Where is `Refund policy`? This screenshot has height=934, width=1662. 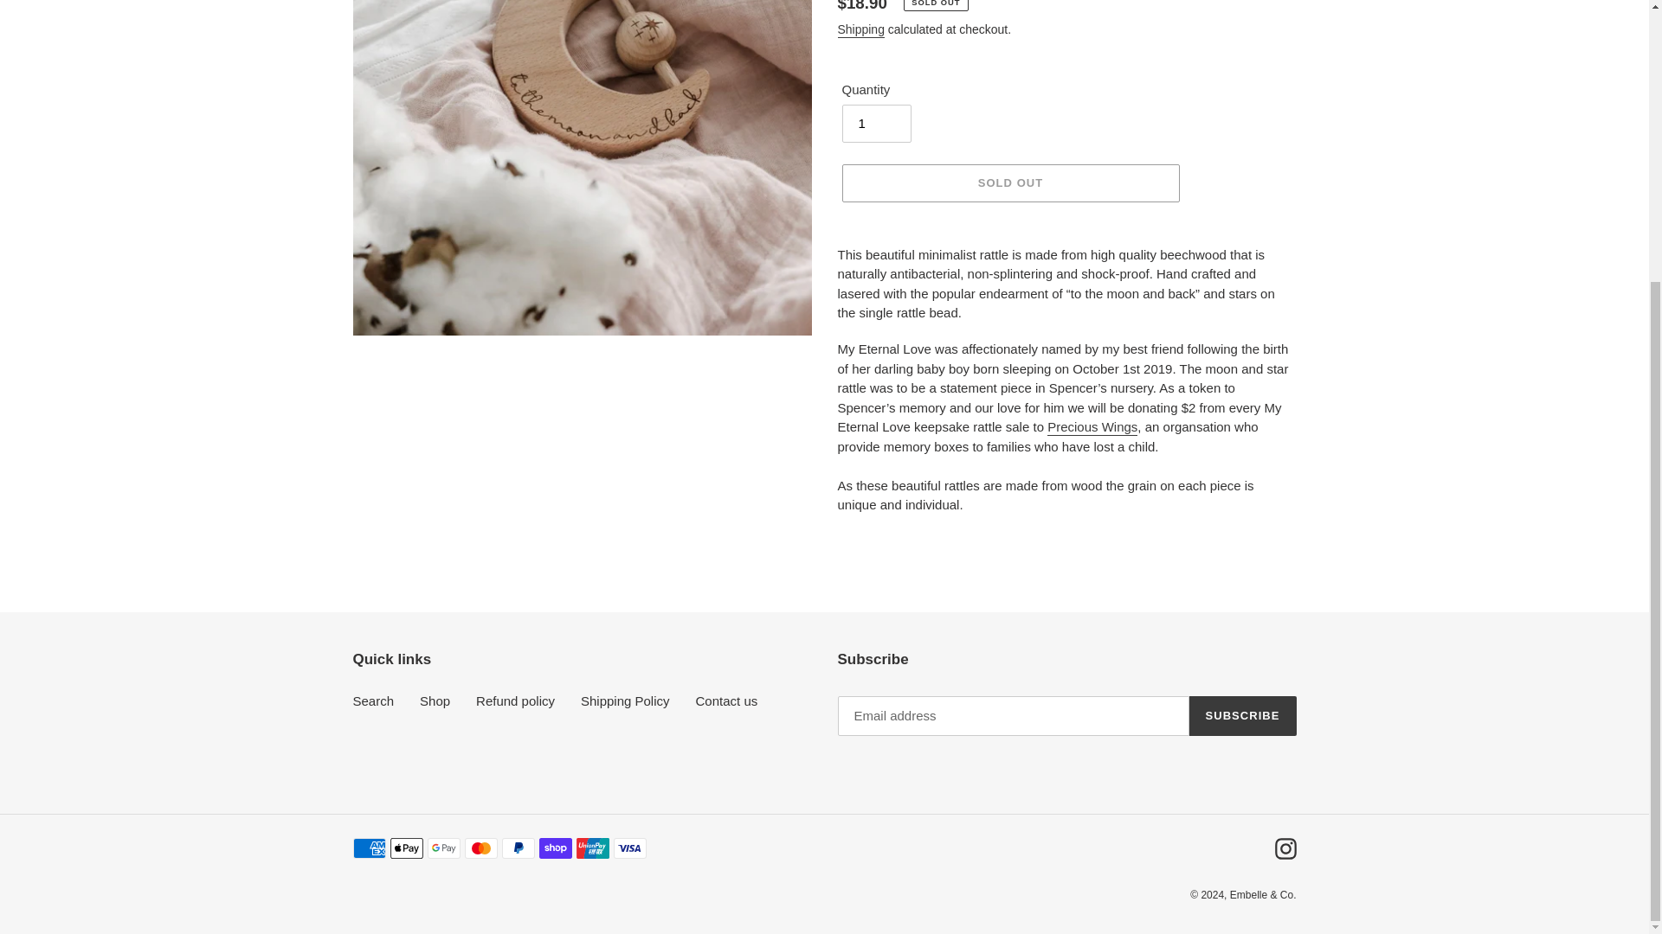
Refund policy is located at coordinates (515, 700).